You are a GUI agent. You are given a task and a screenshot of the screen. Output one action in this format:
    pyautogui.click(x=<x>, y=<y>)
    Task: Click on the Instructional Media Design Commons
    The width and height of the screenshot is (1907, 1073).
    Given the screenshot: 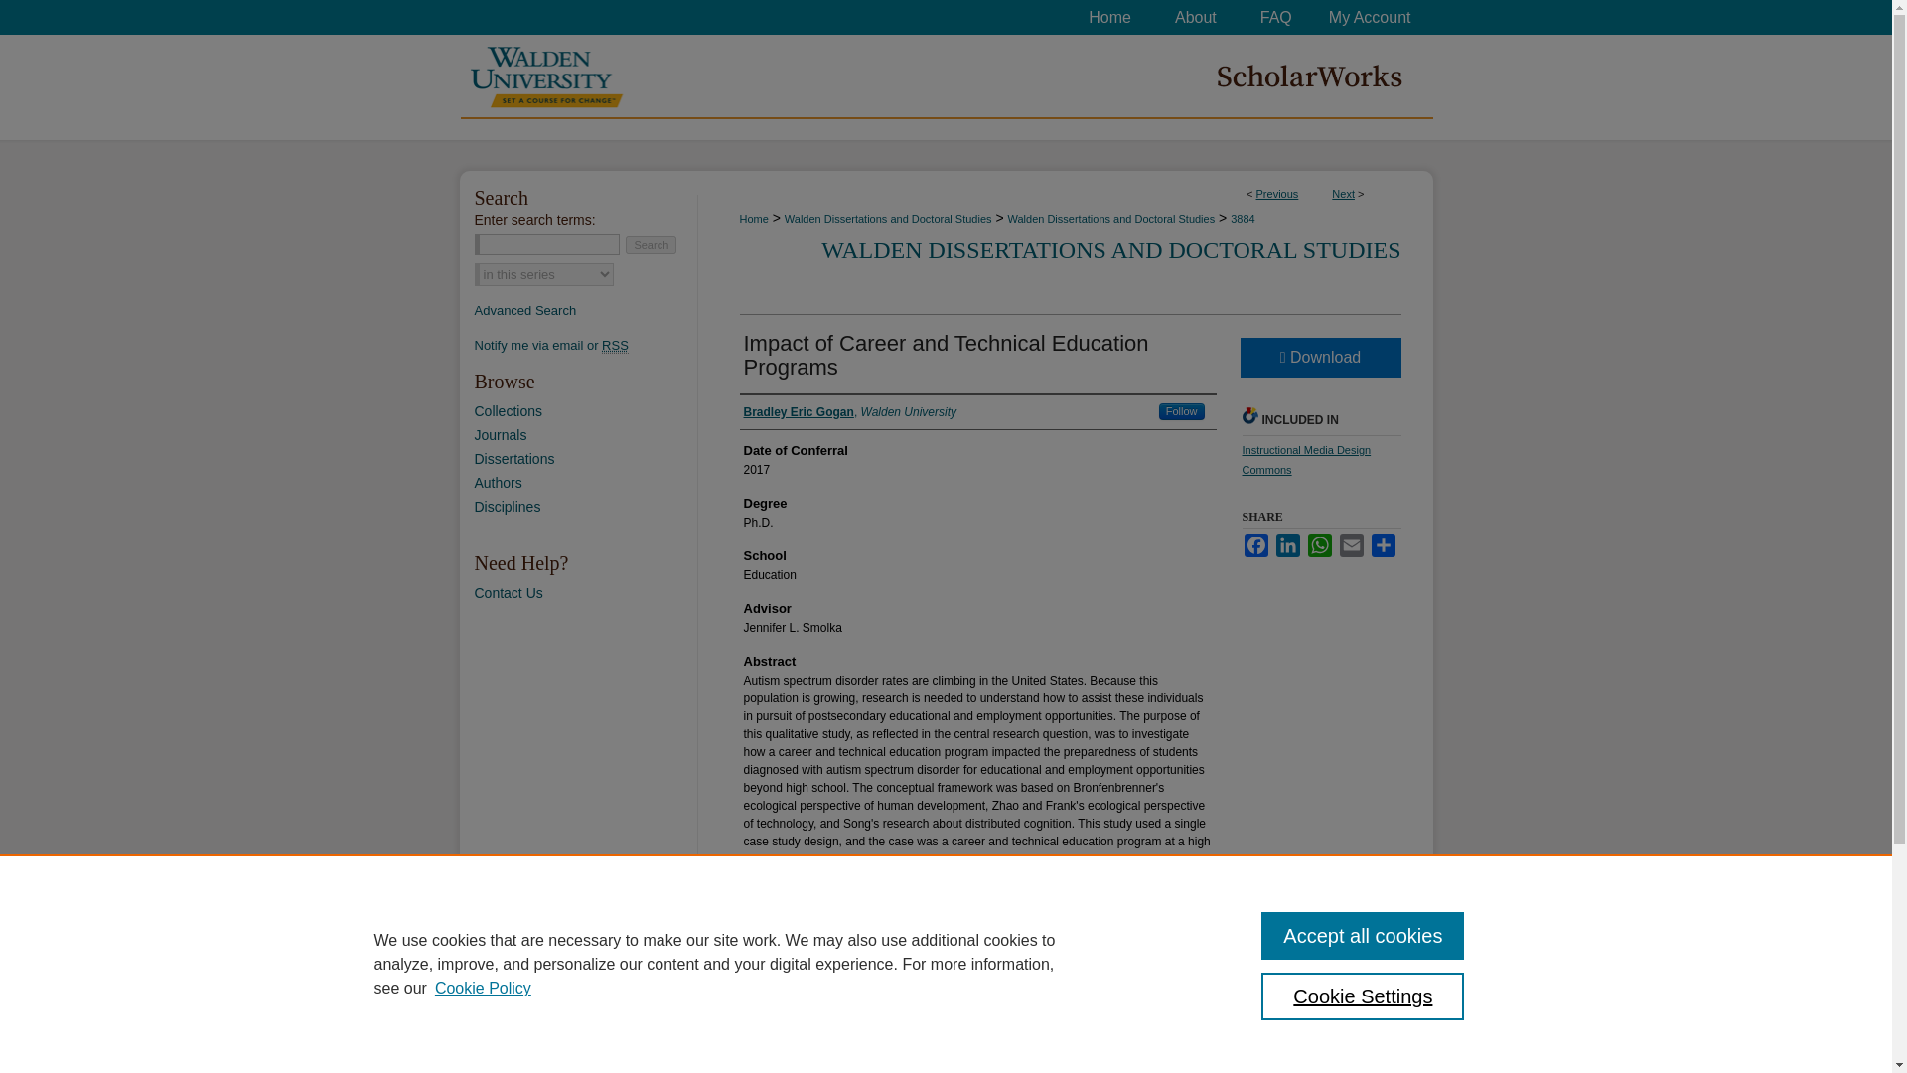 What is the action you would take?
    pyautogui.click(x=1305, y=460)
    